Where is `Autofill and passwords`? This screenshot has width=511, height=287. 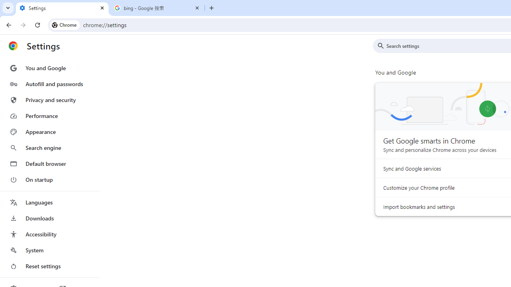 Autofill and passwords is located at coordinates (50, 84).